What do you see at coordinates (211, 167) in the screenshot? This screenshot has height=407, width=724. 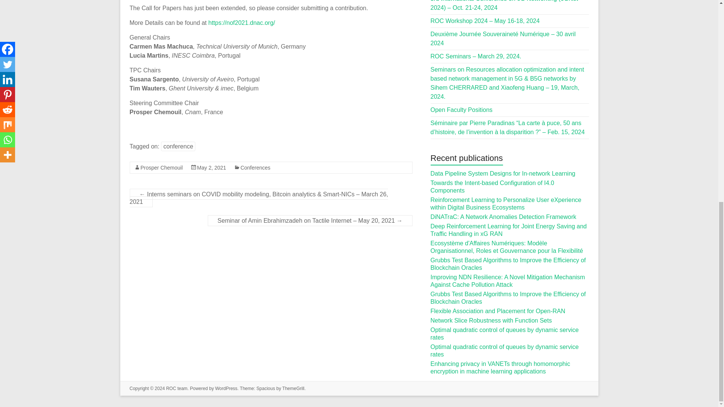 I see `9:35 am` at bounding box center [211, 167].